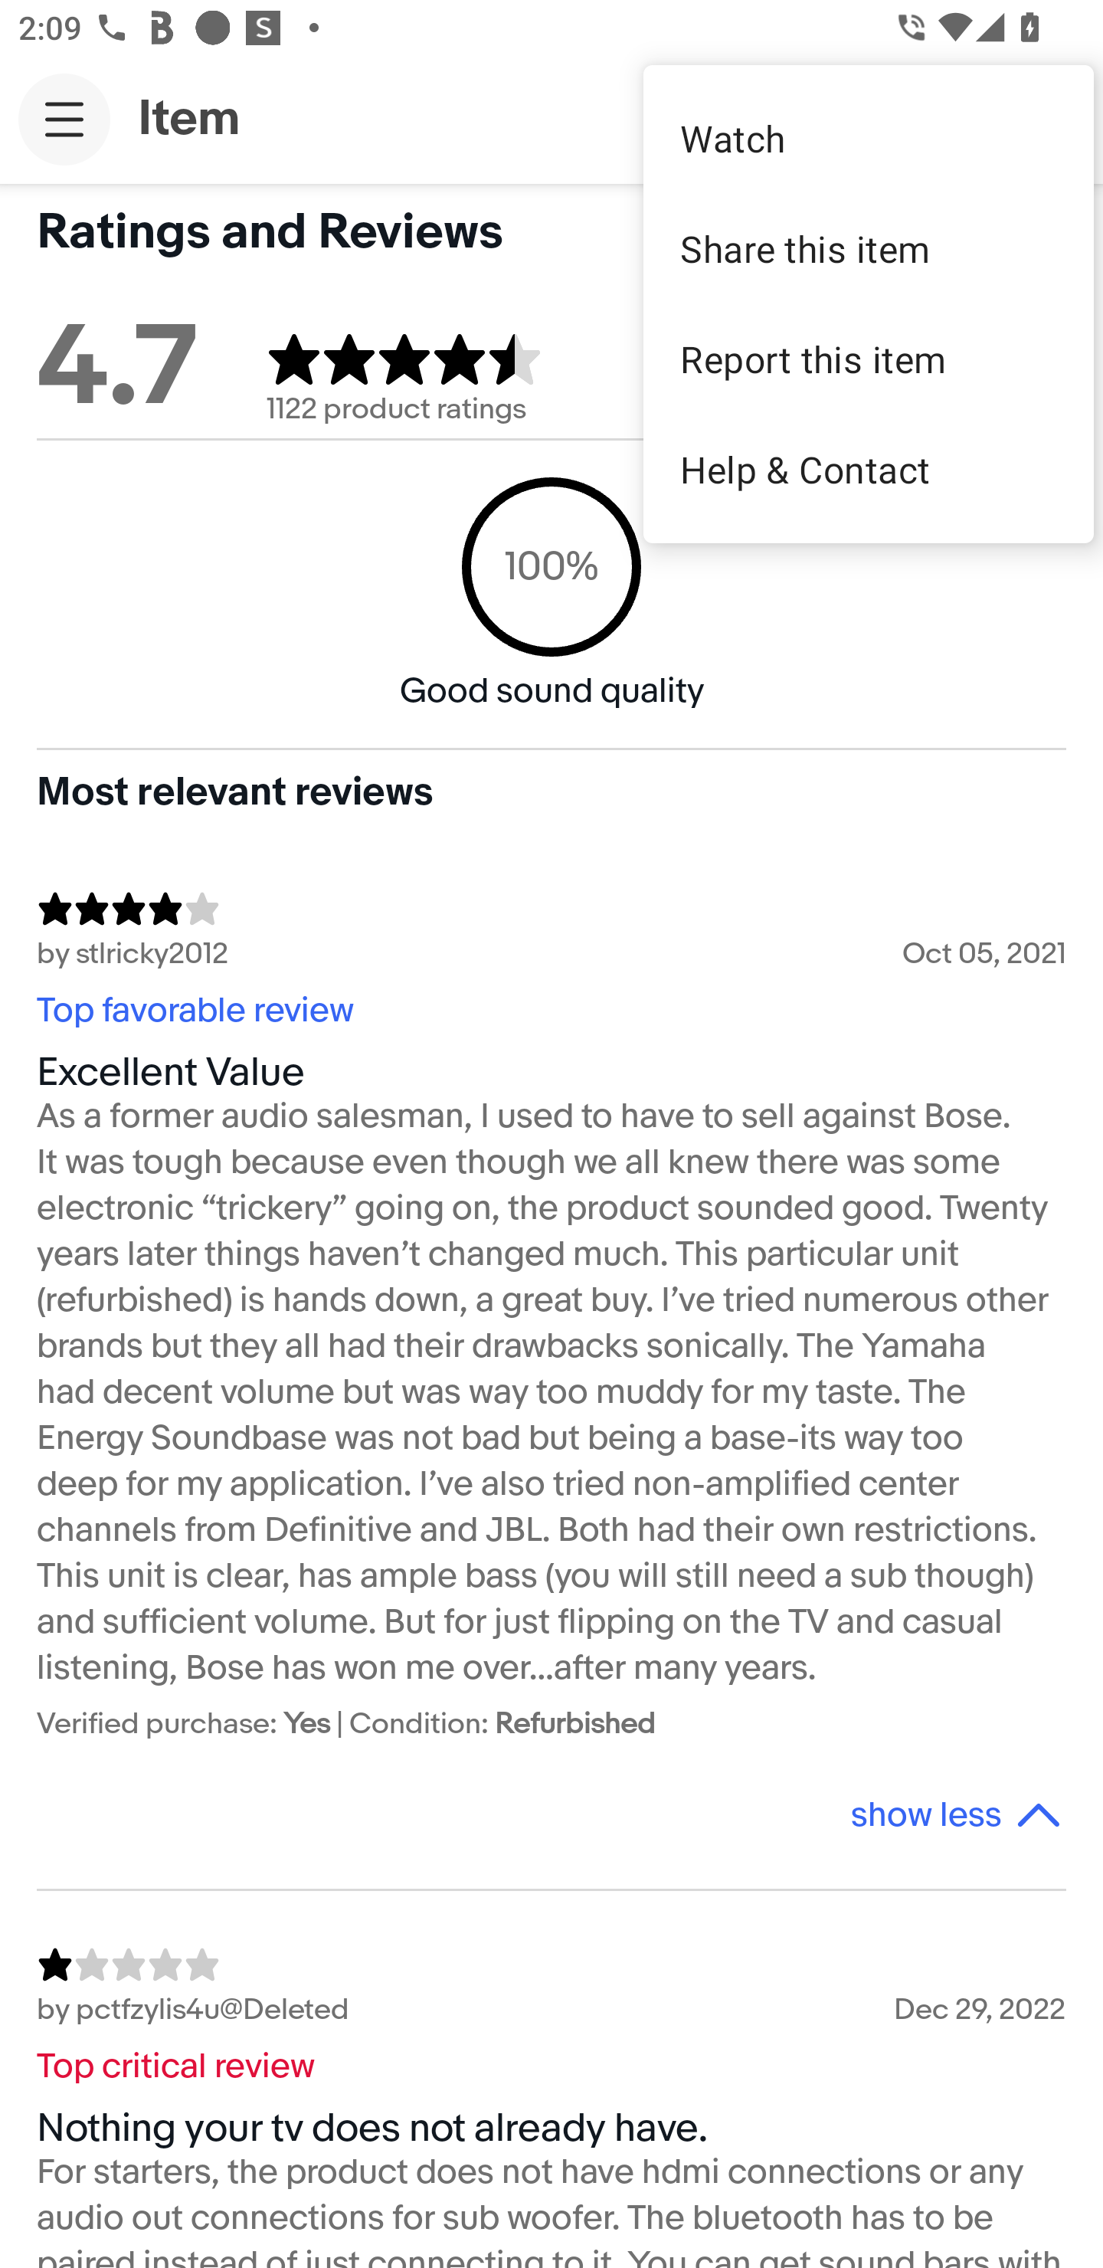 This screenshot has width=1103, height=2268. What do you see at coordinates (869, 248) in the screenshot?
I see `Share this item` at bounding box center [869, 248].